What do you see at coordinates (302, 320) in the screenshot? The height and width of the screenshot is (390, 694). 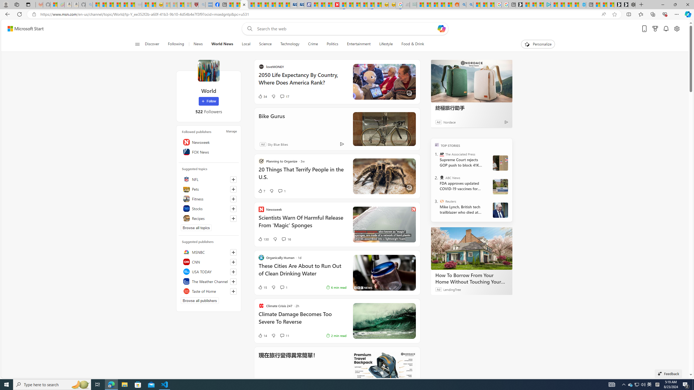 I see `Climate Damage Becomes Too Severe To Reverse` at bounding box center [302, 320].